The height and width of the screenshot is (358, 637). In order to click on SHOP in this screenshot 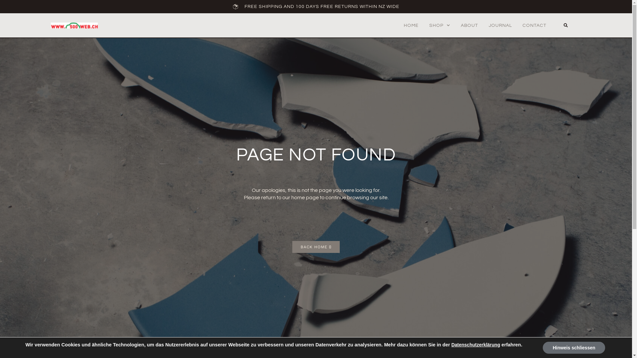, I will do `click(440, 26)`.